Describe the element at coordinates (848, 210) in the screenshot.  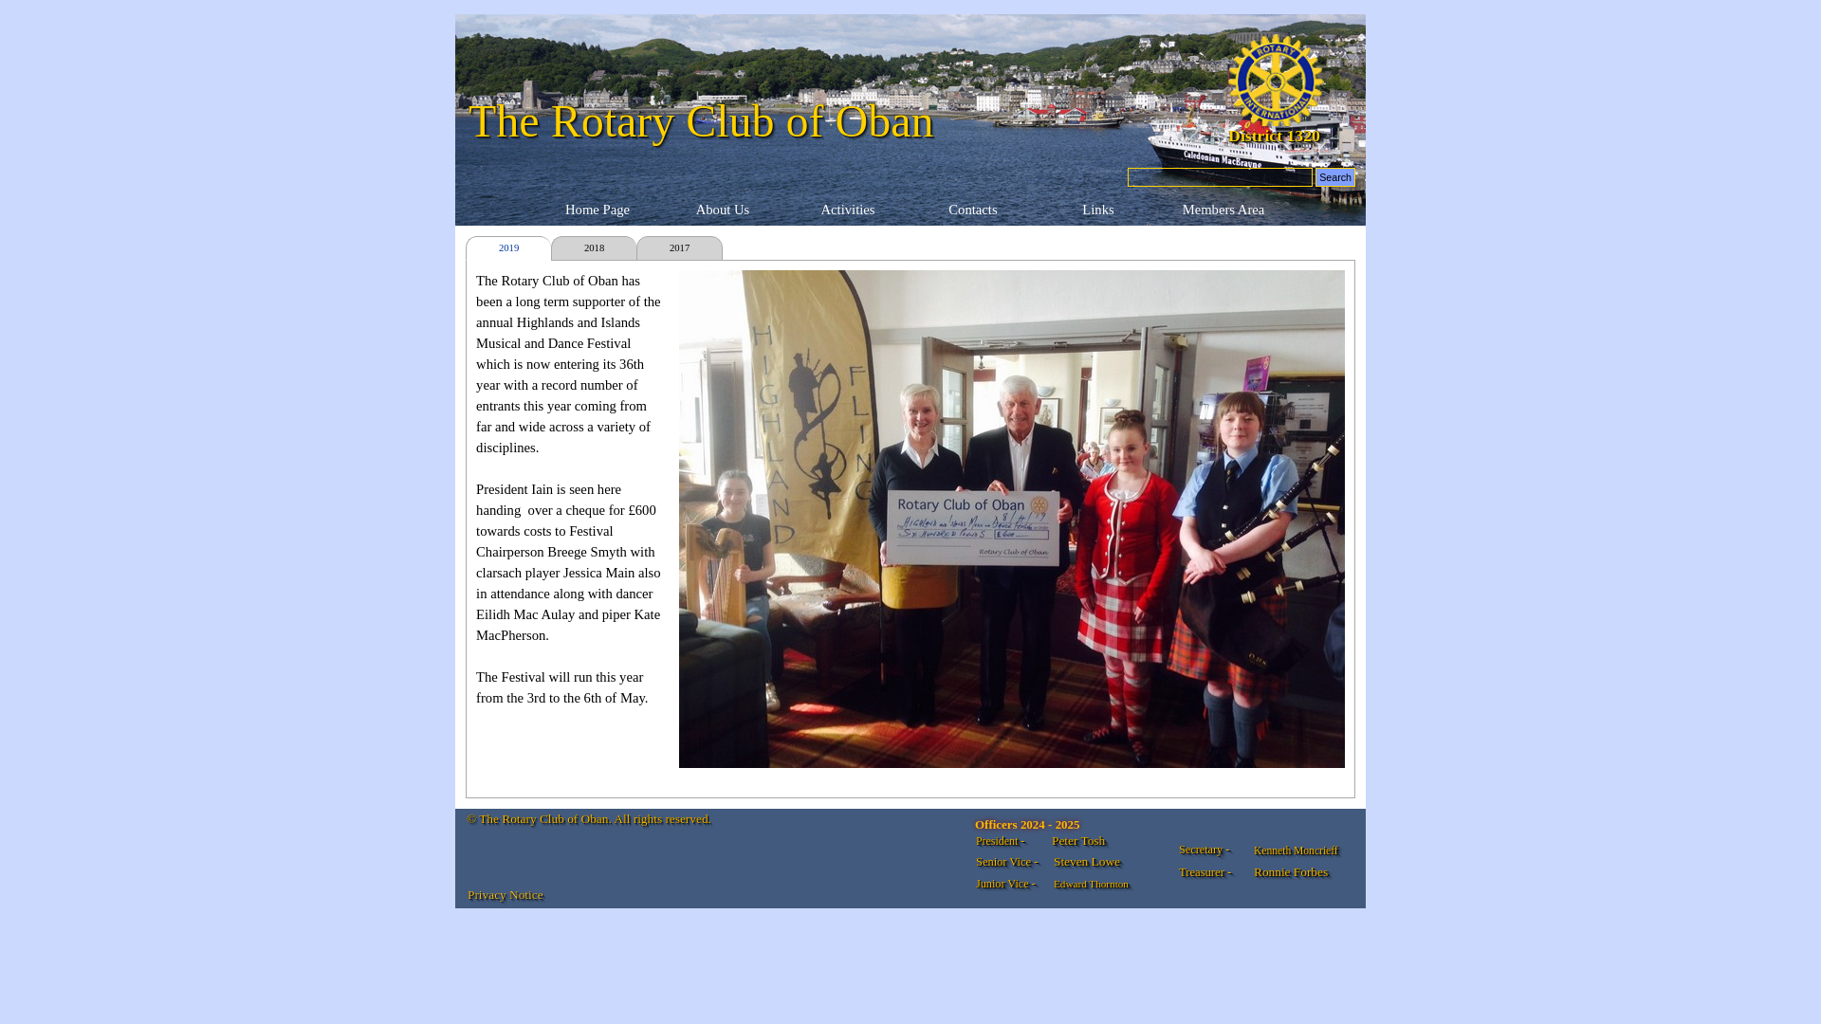
I see `Activities` at that location.